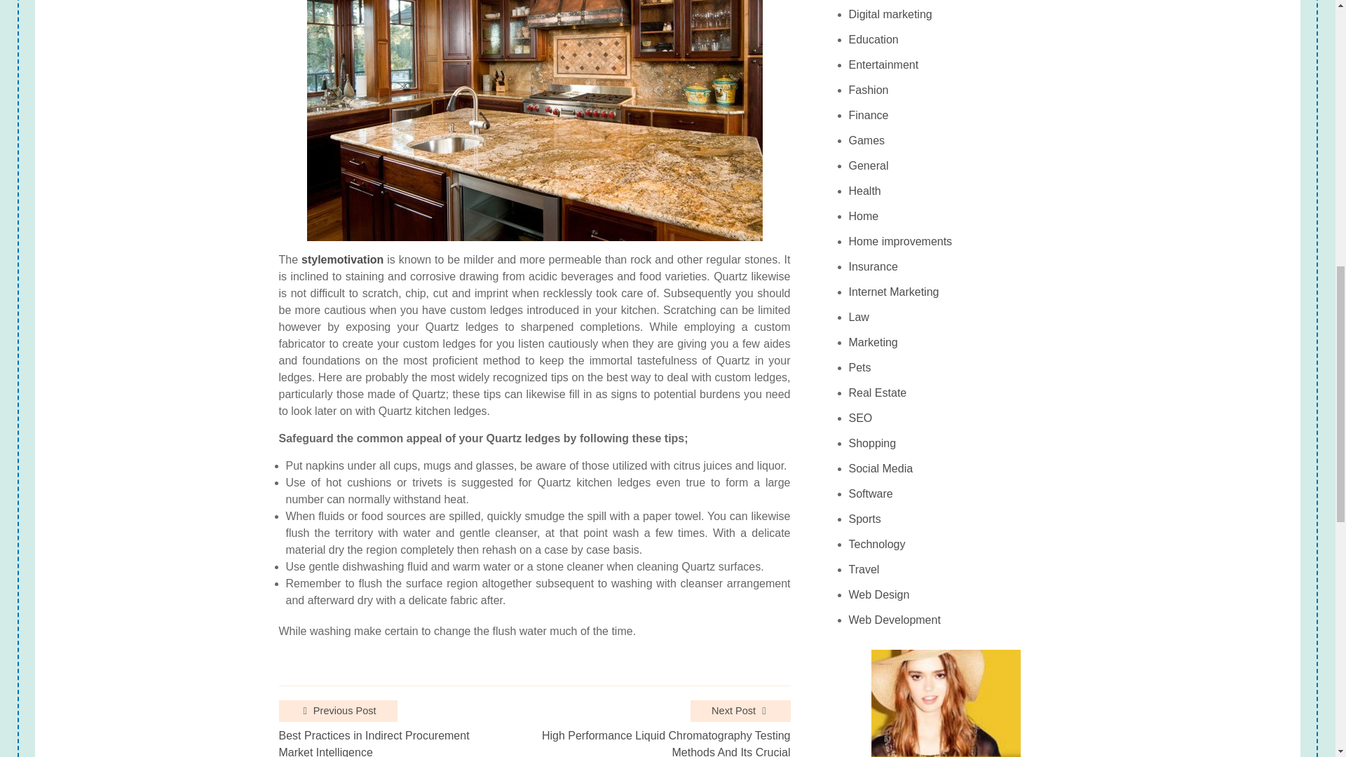 The height and width of the screenshot is (757, 1346). What do you see at coordinates (869, 165) in the screenshot?
I see `General` at bounding box center [869, 165].